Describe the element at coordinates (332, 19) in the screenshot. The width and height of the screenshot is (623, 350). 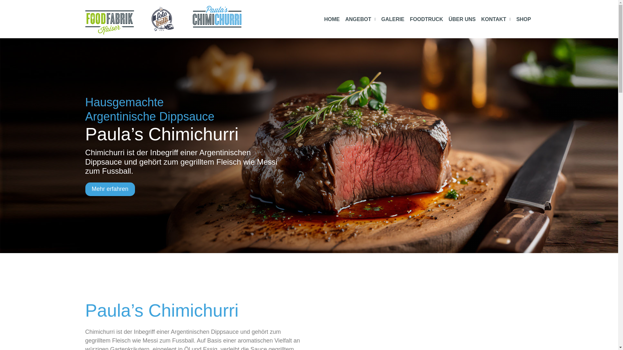
I see `HOME` at that location.